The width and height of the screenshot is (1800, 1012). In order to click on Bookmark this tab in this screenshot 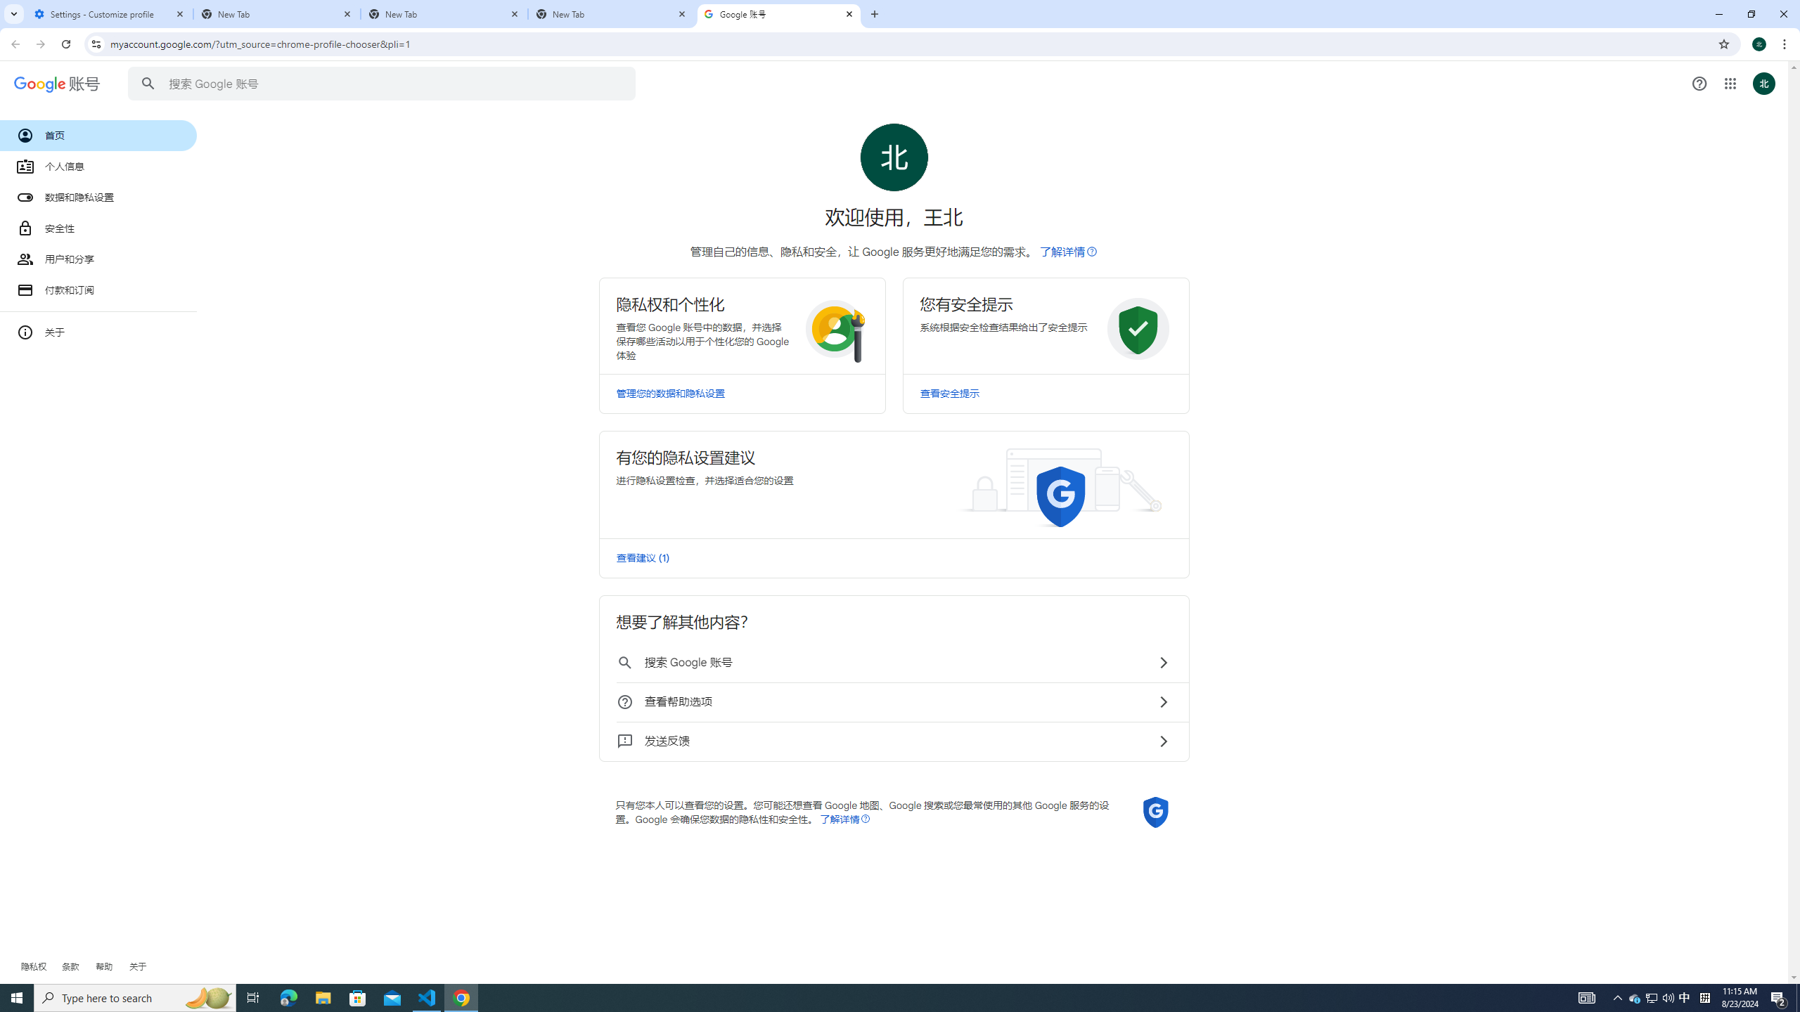, I will do `click(1723, 44)`.